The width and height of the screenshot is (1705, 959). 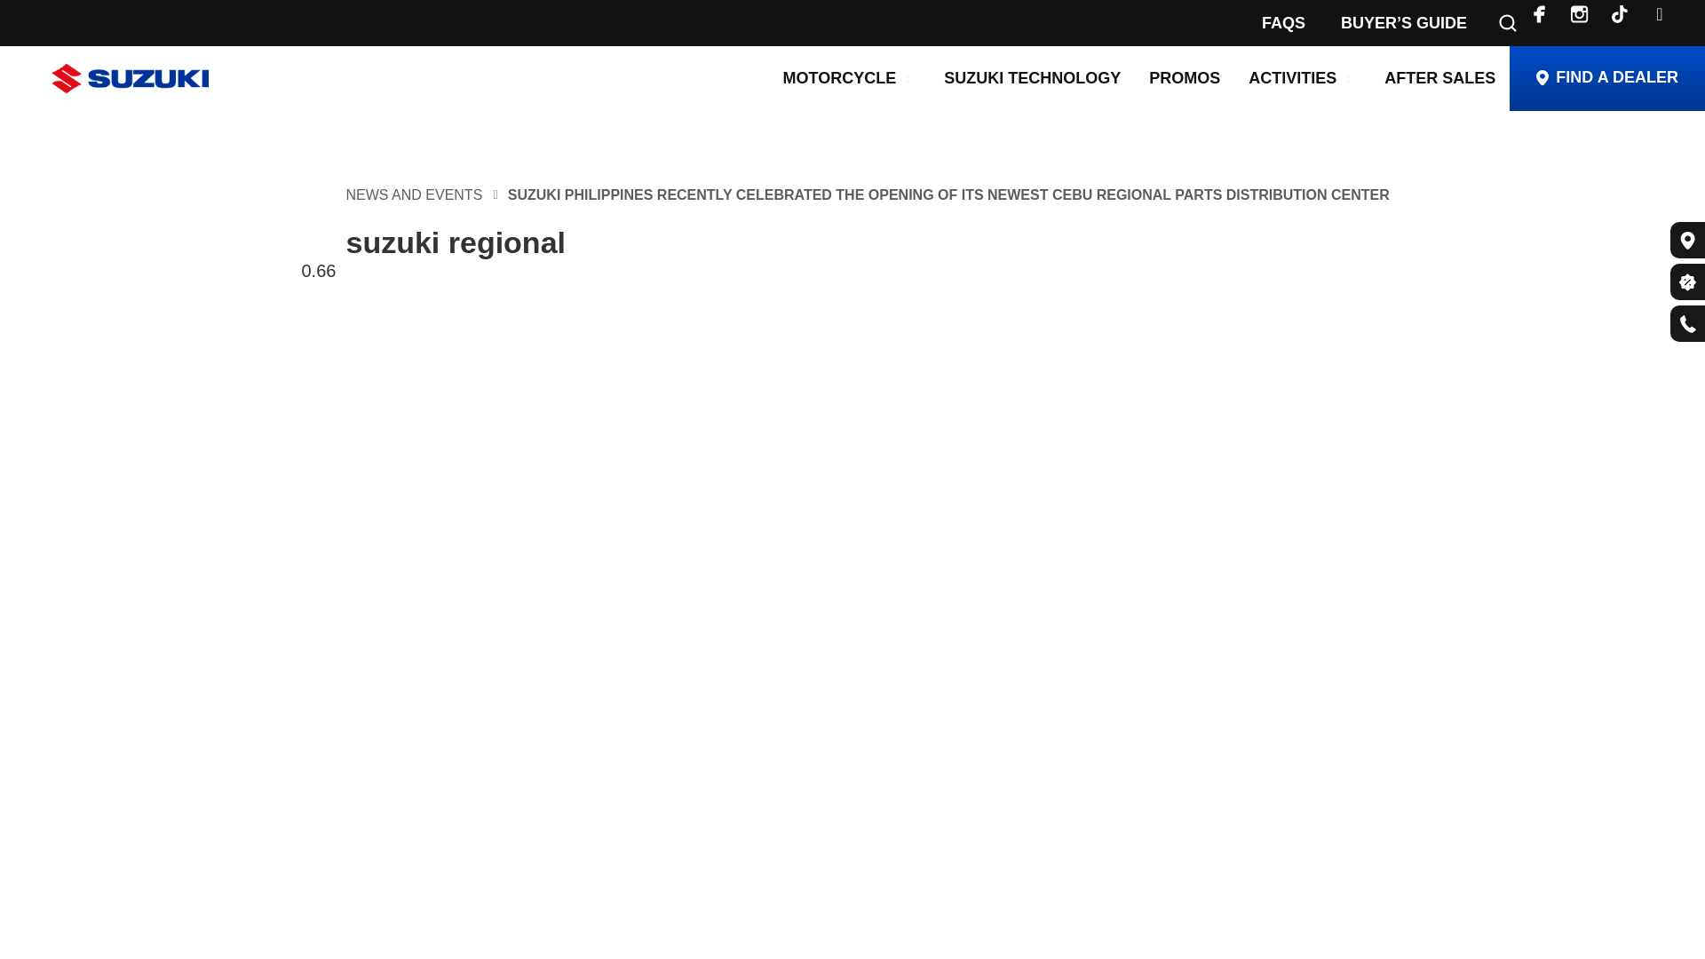 I want to click on SUZUKI TECHNOLOGY, so click(x=1032, y=78).